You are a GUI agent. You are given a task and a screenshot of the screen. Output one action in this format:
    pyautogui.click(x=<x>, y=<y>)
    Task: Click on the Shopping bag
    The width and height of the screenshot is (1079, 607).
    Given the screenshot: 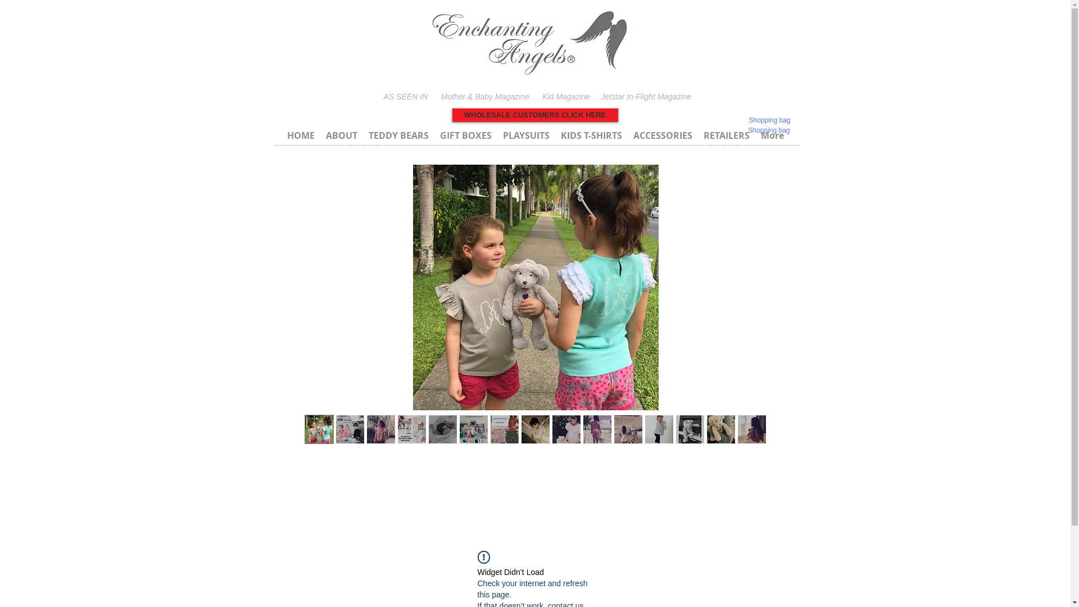 What is the action you would take?
    pyautogui.click(x=770, y=120)
    